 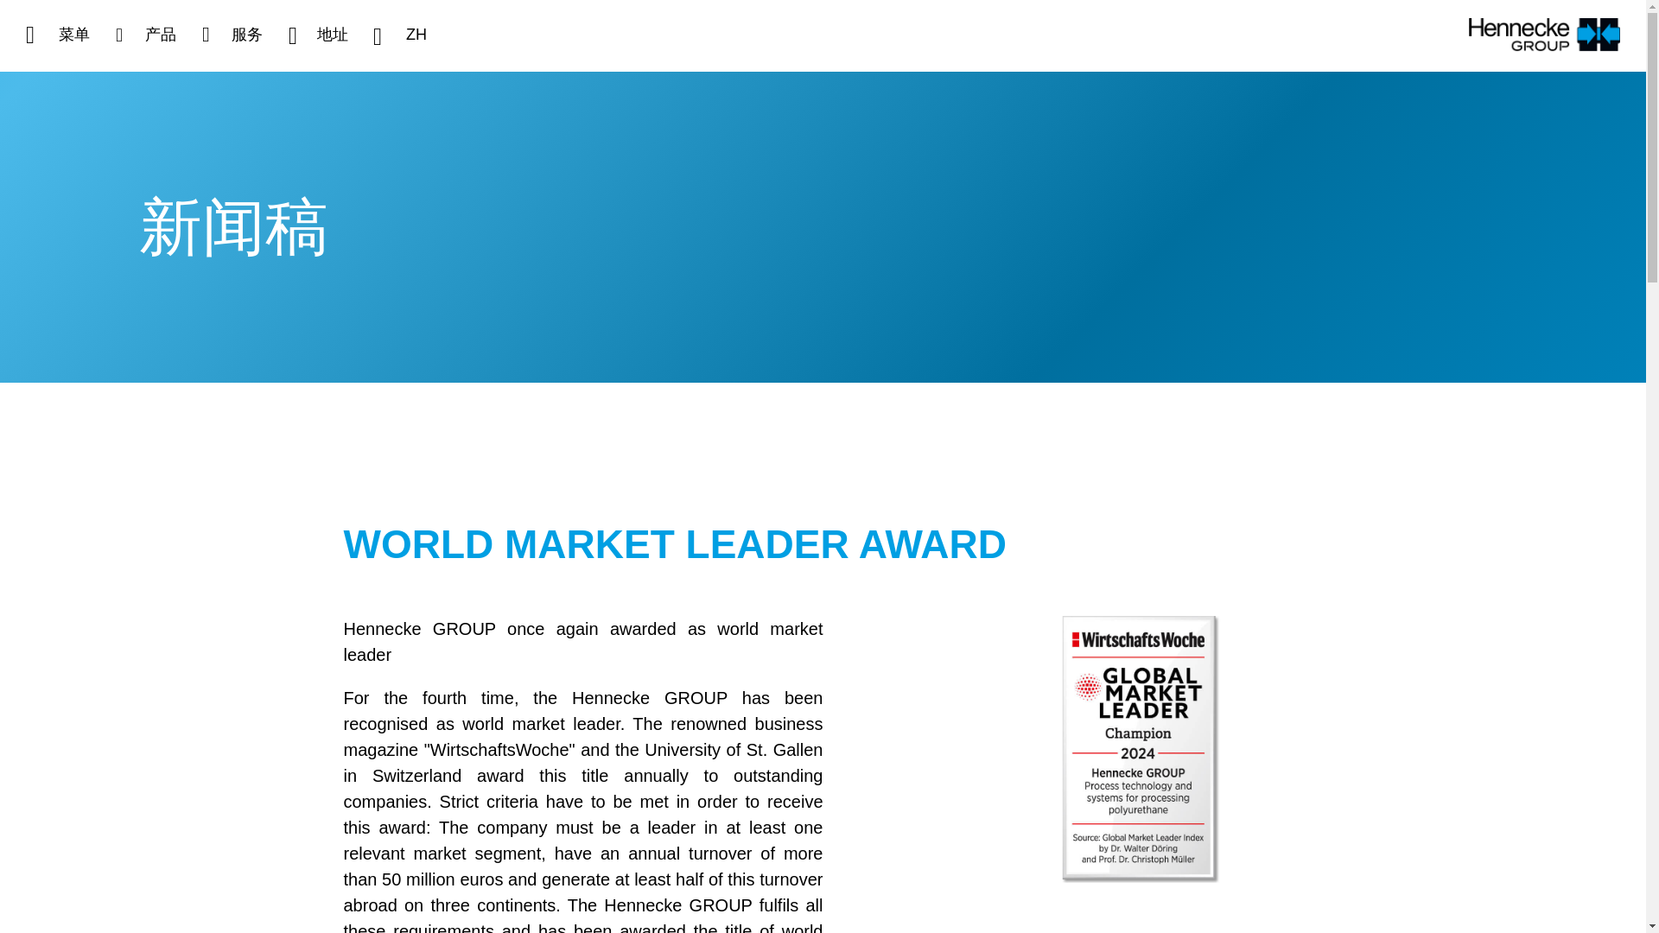 What do you see at coordinates (399, 35) in the screenshot?
I see `ZH` at bounding box center [399, 35].